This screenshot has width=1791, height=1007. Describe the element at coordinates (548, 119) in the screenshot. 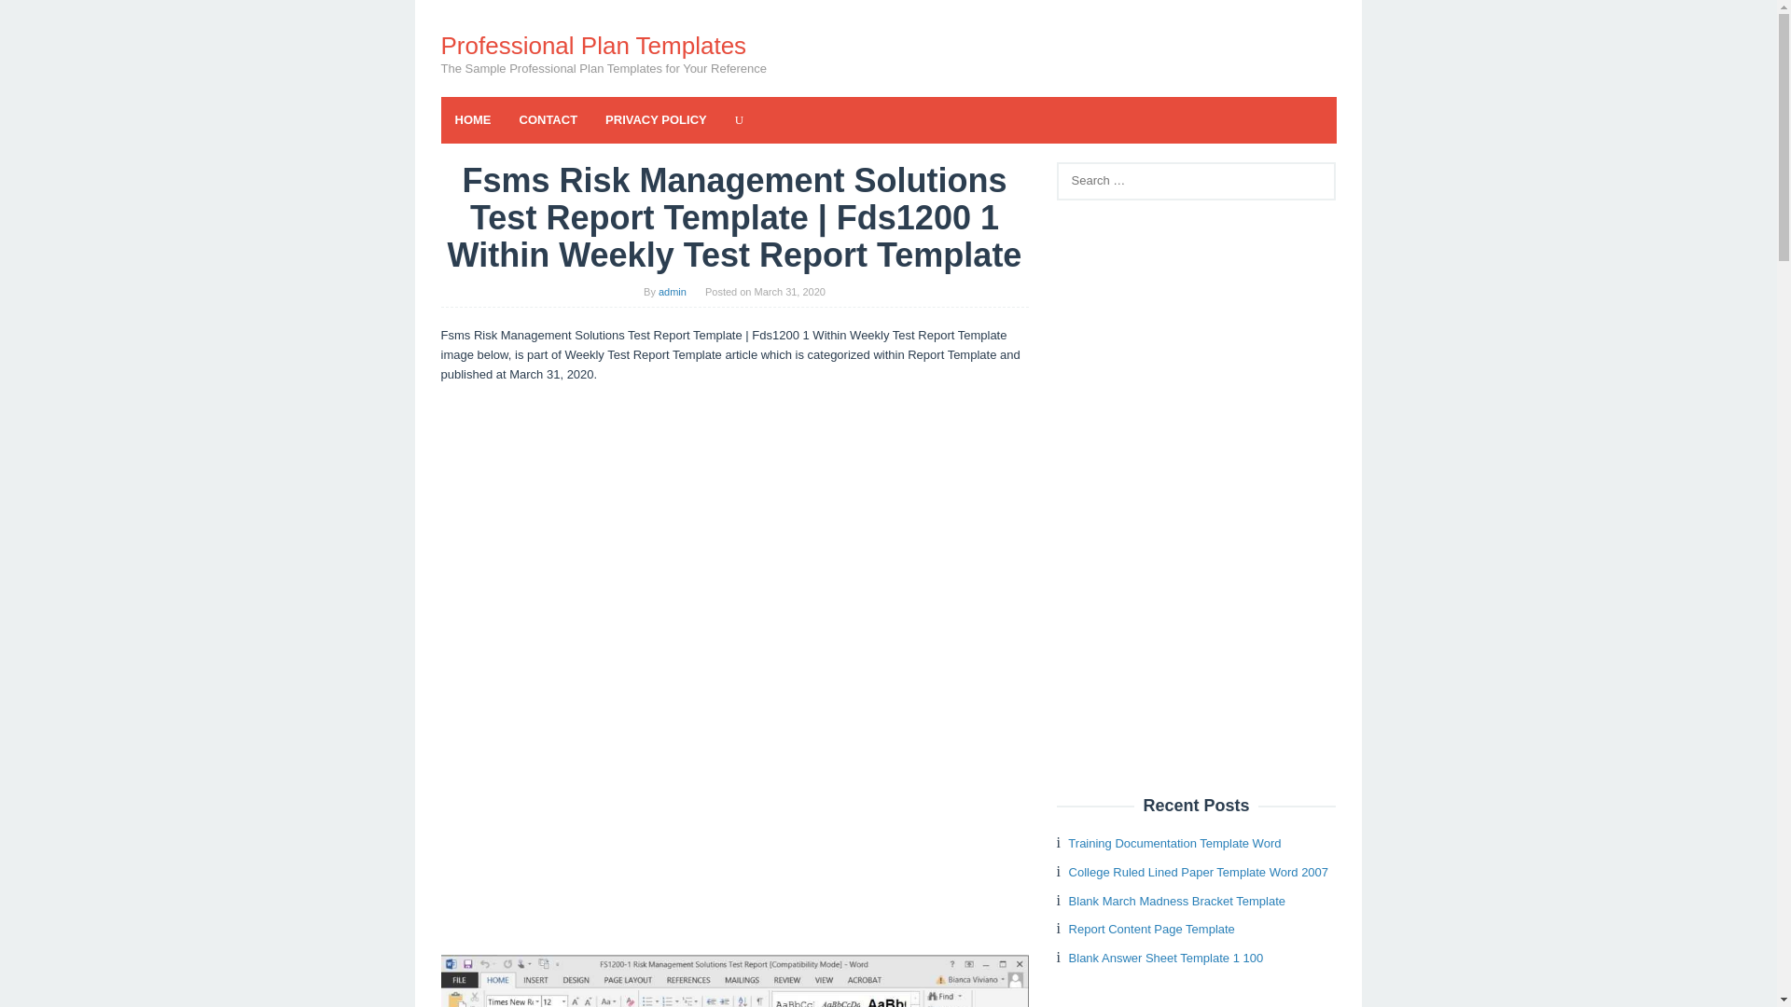

I see `CONTACT` at that location.